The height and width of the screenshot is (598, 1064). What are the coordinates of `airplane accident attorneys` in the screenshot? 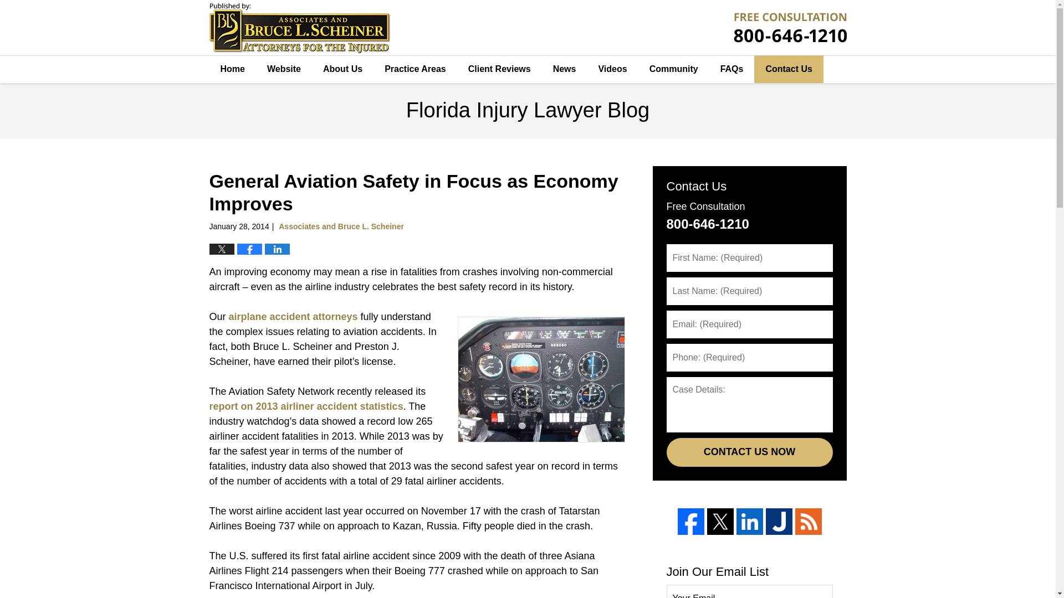 It's located at (293, 317).